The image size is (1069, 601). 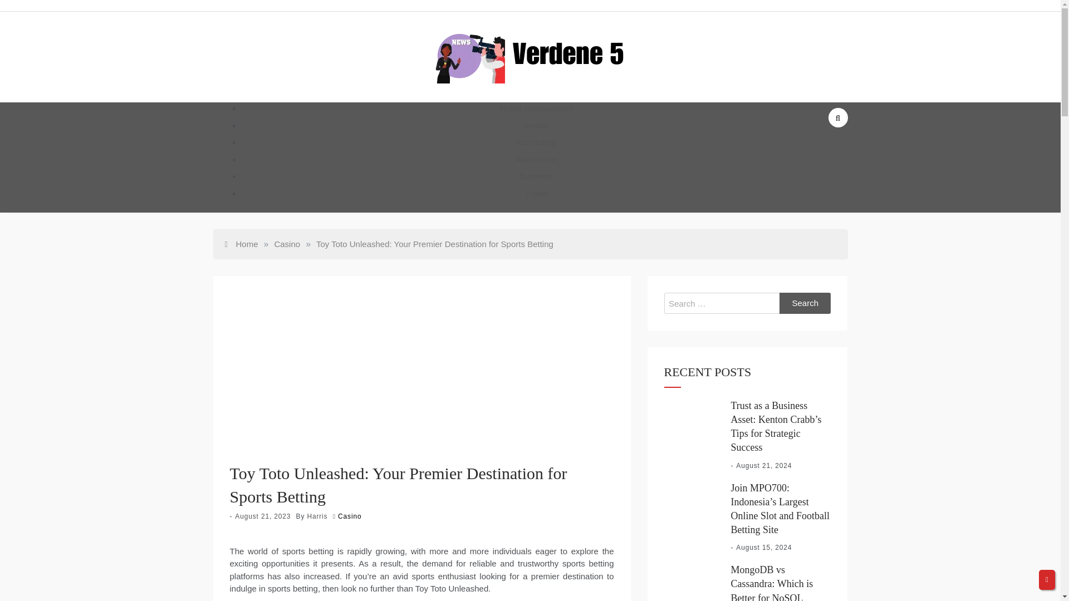 I want to click on Business, so click(x=537, y=176).